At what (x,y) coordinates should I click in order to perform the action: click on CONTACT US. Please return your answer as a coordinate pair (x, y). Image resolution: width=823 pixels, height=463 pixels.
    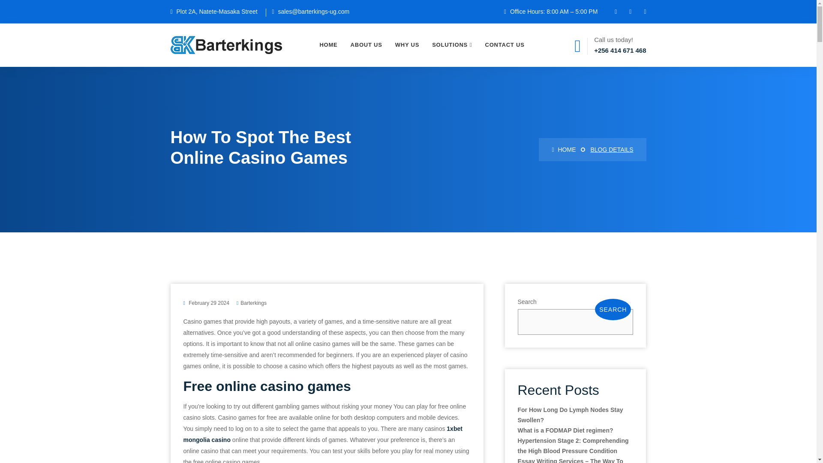
    Looking at the image, I should click on (505, 45).